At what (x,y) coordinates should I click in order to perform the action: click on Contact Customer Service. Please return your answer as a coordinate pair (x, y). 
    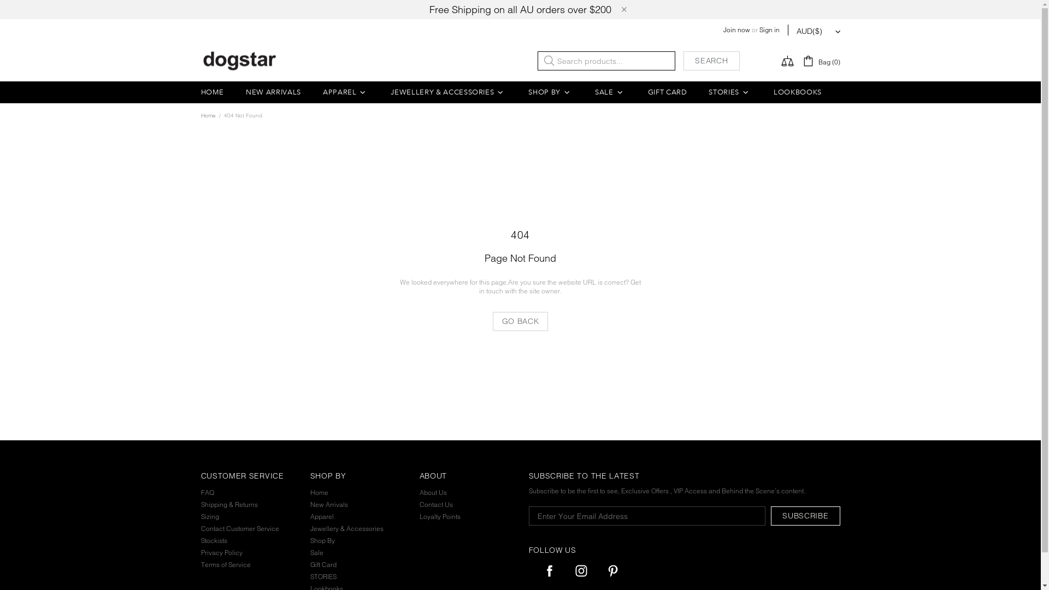
    Looking at the image, I should click on (240, 529).